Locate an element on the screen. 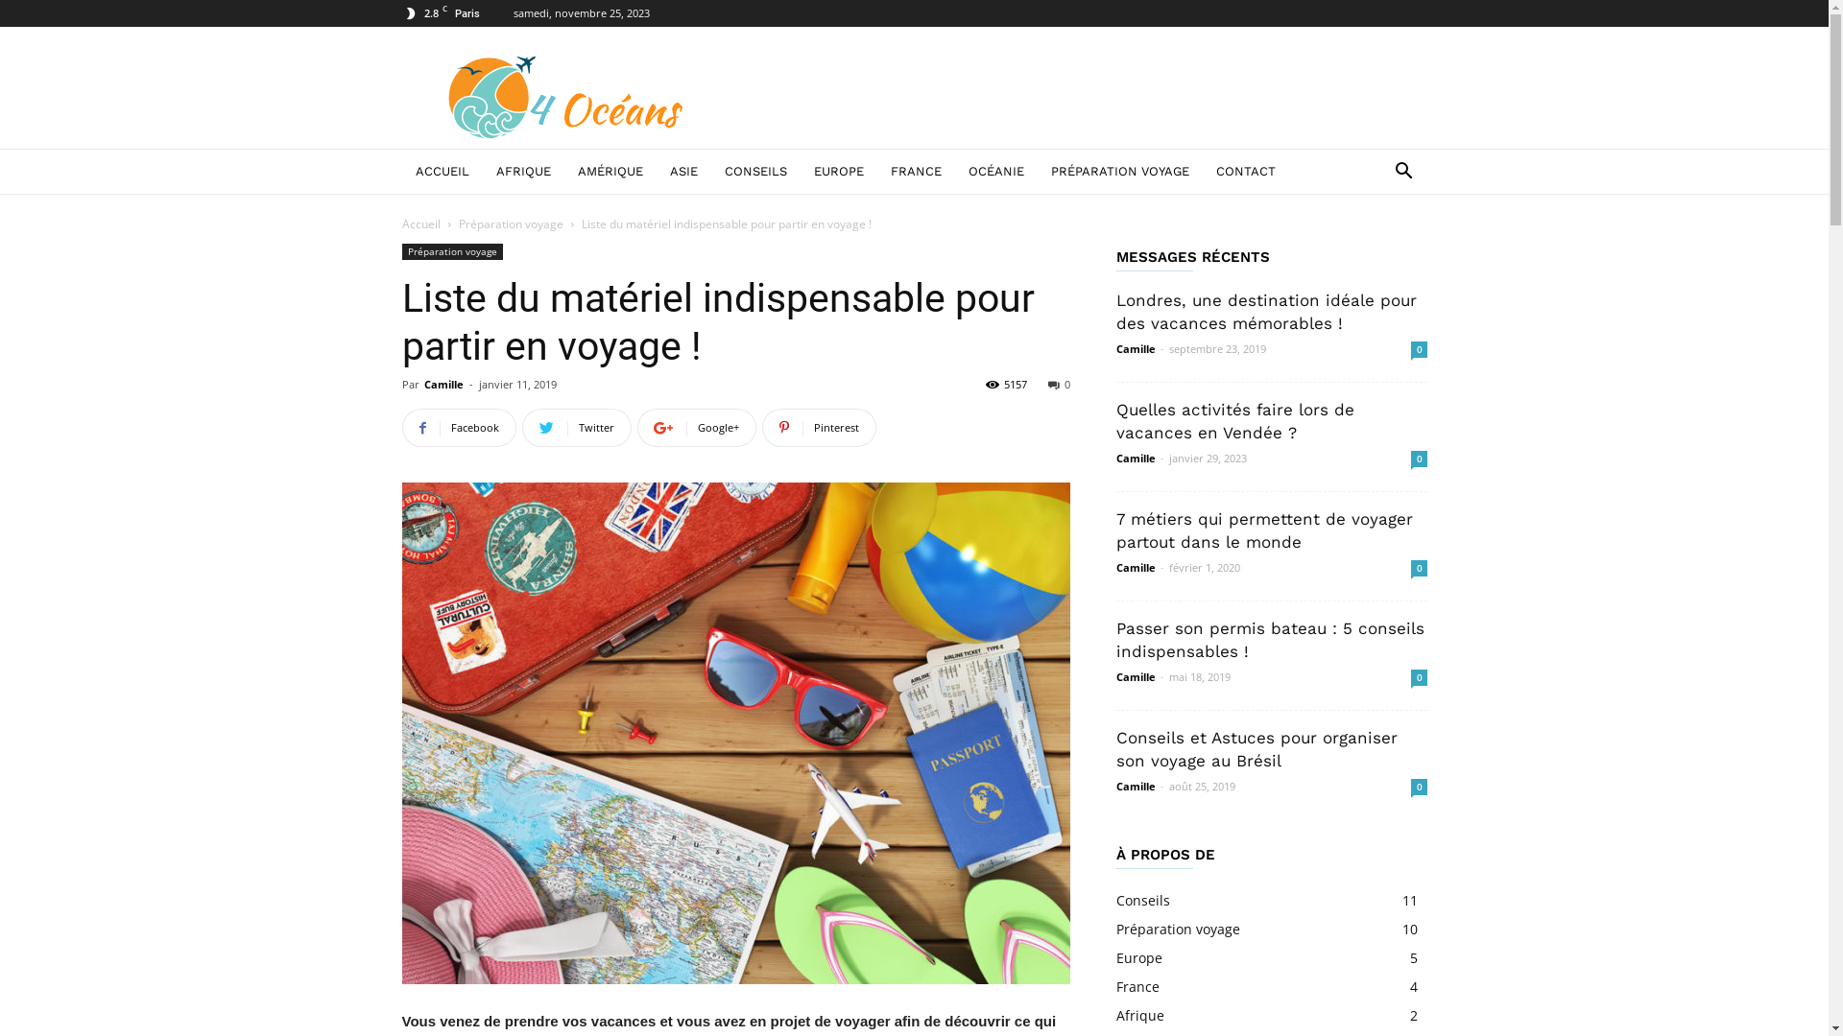 This screenshot has height=1036, width=1843. Accueil is located at coordinates (420, 224).